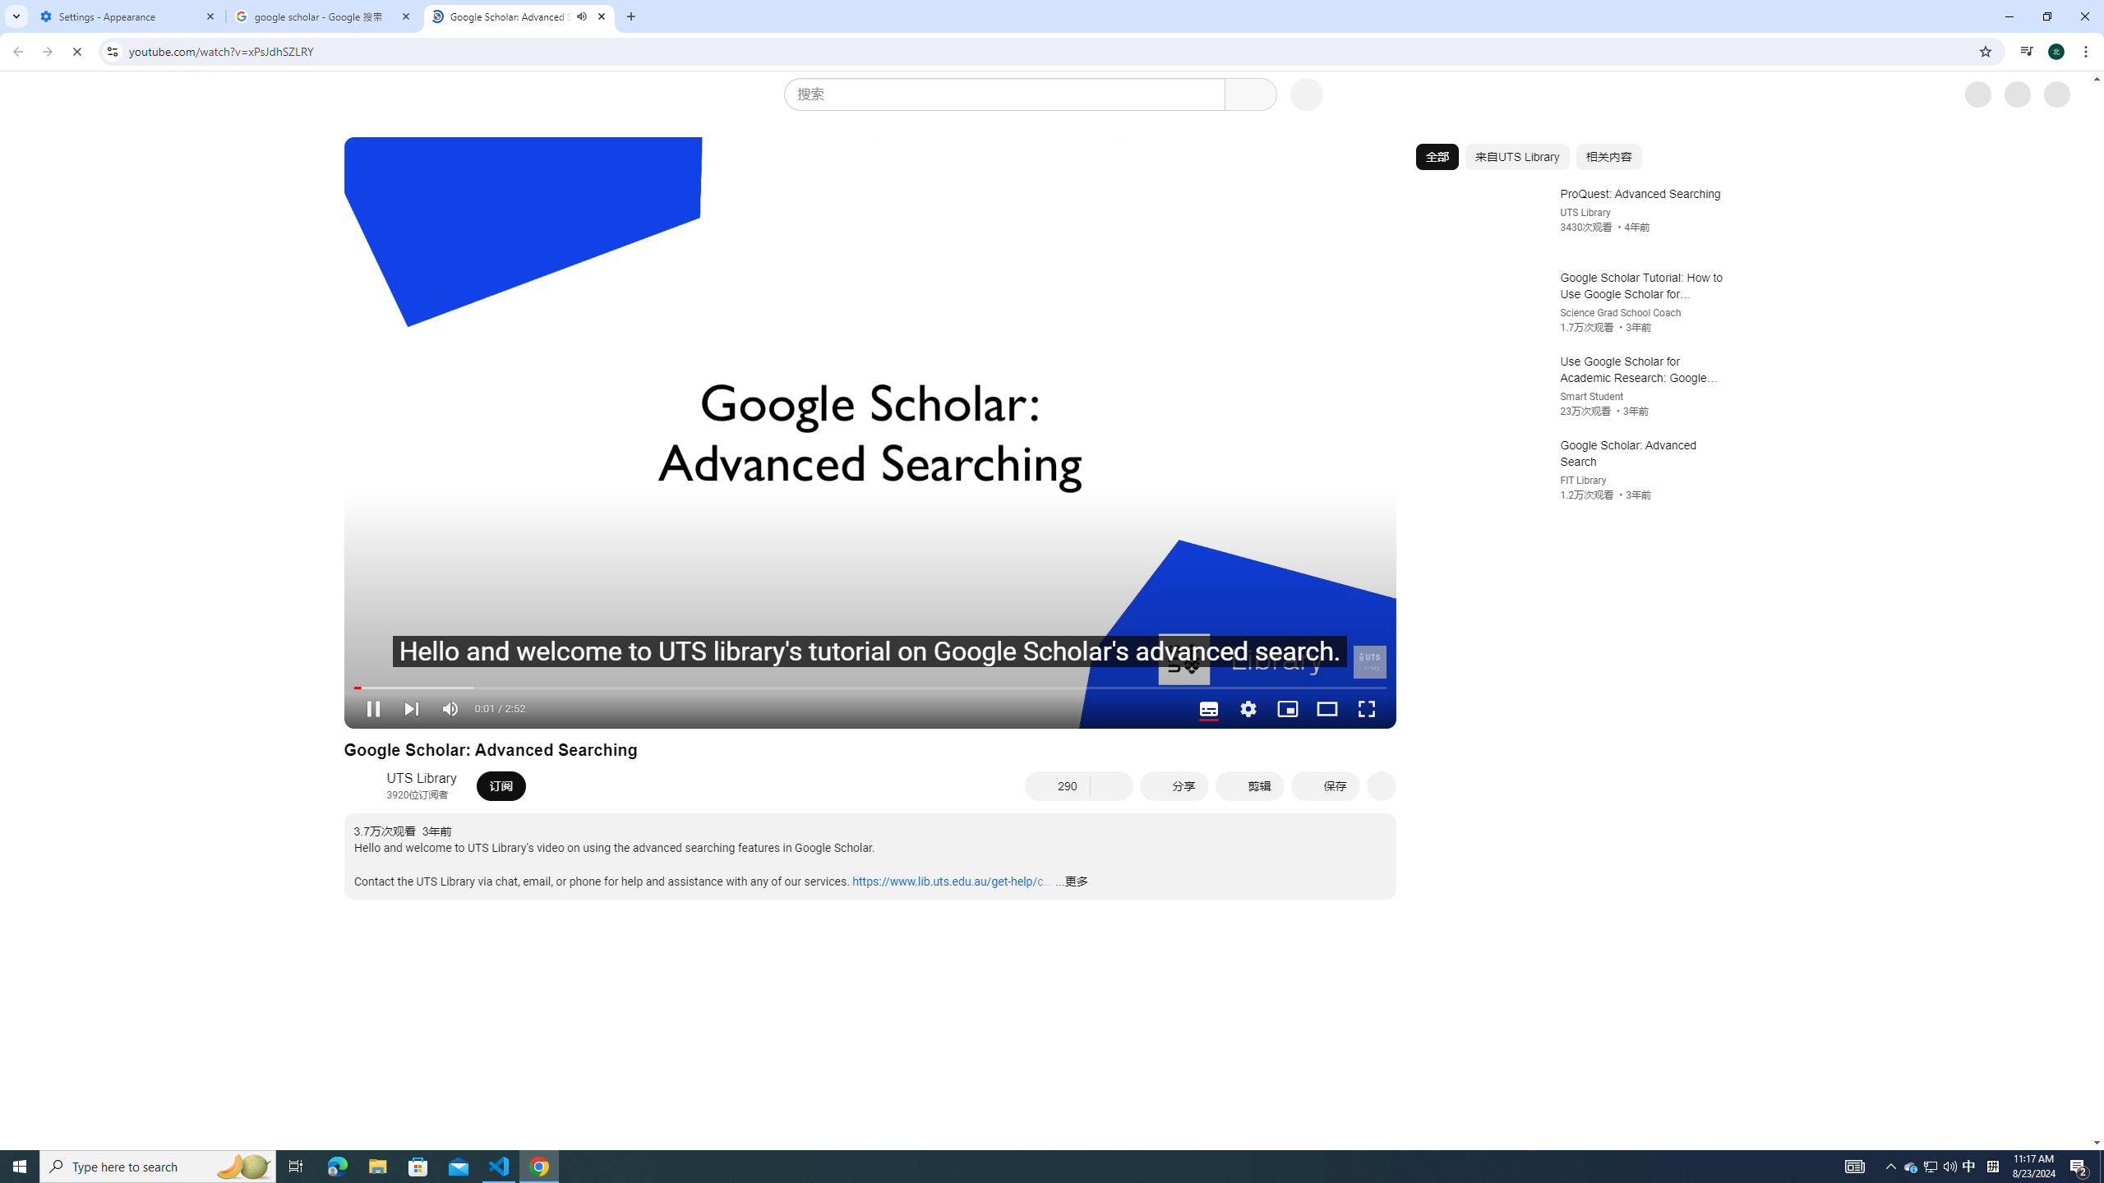 This screenshot has height=1183, width=2104. What do you see at coordinates (128, 16) in the screenshot?
I see `Settings - Appearance` at bounding box center [128, 16].